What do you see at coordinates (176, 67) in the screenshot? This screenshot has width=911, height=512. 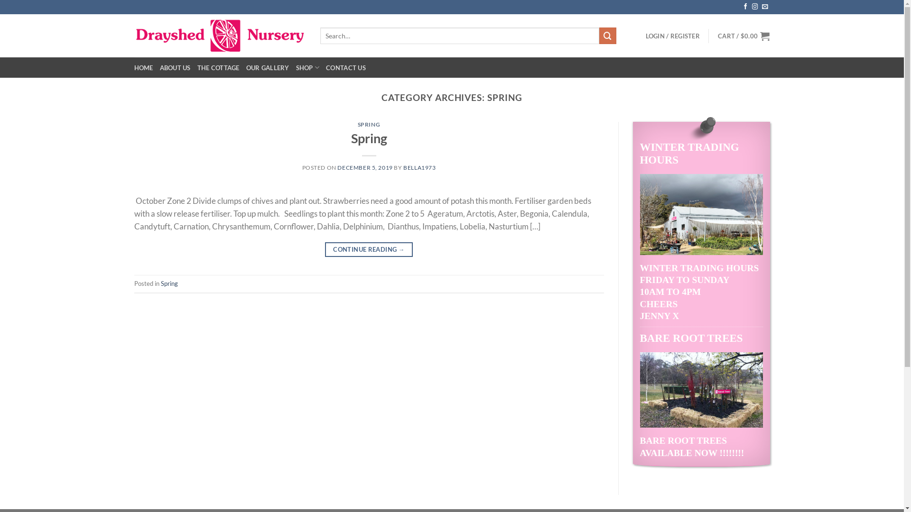 I see `ABOUT US` at bounding box center [176, 67].